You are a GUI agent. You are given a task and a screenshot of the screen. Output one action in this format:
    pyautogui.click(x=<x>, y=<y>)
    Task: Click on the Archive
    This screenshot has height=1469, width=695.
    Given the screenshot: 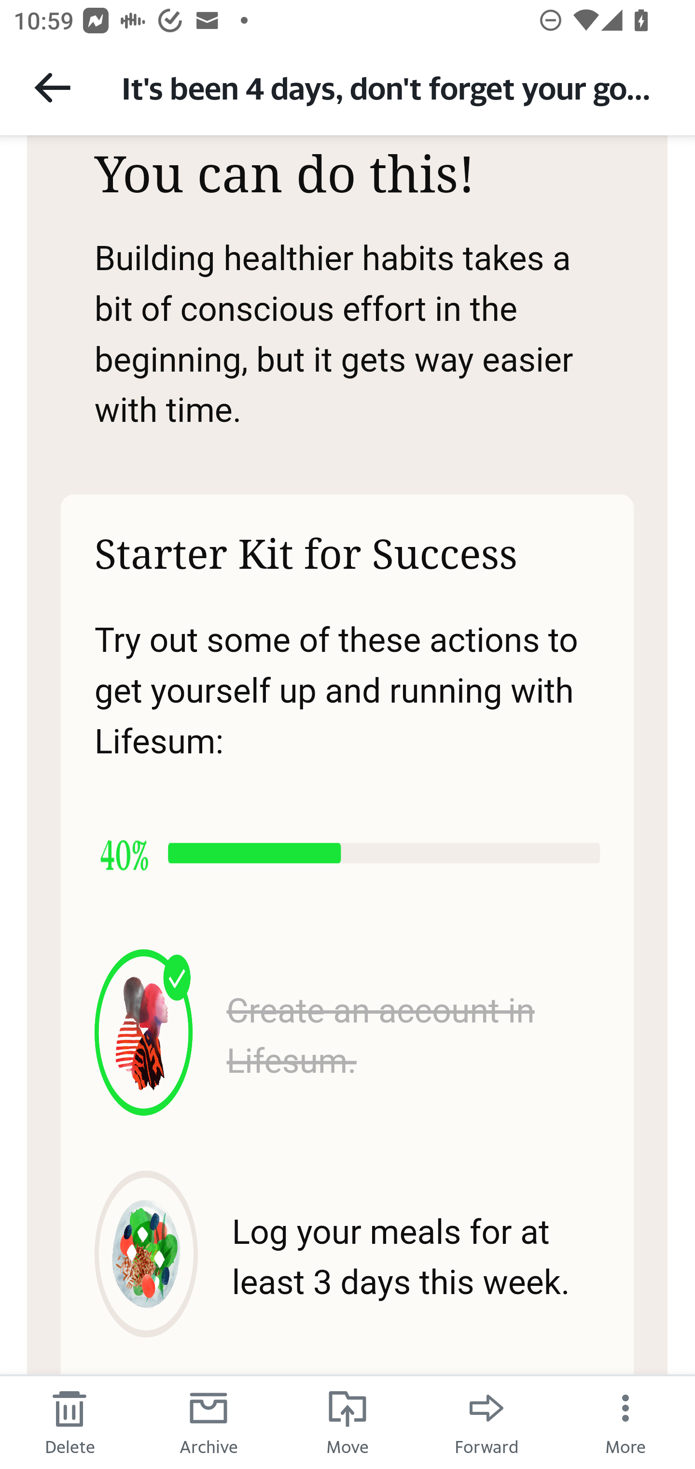 What is the action you would take?
    pyautogui.click(x=208, y=1422)
    